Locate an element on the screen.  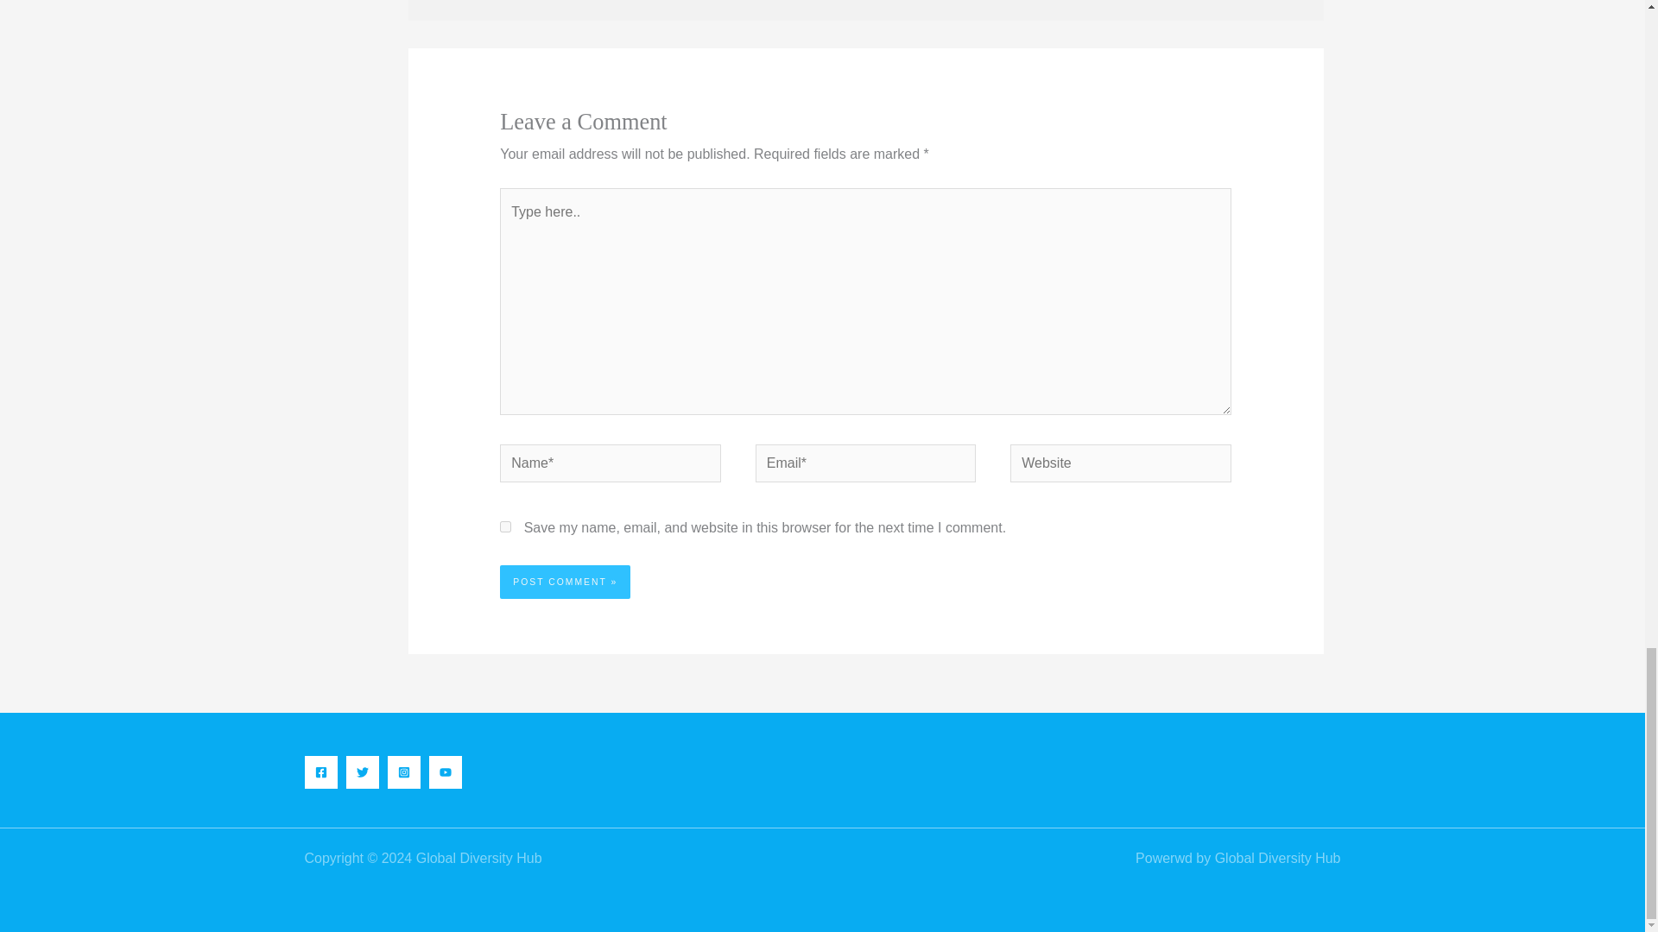
yes is located at coordinates (505, 526).